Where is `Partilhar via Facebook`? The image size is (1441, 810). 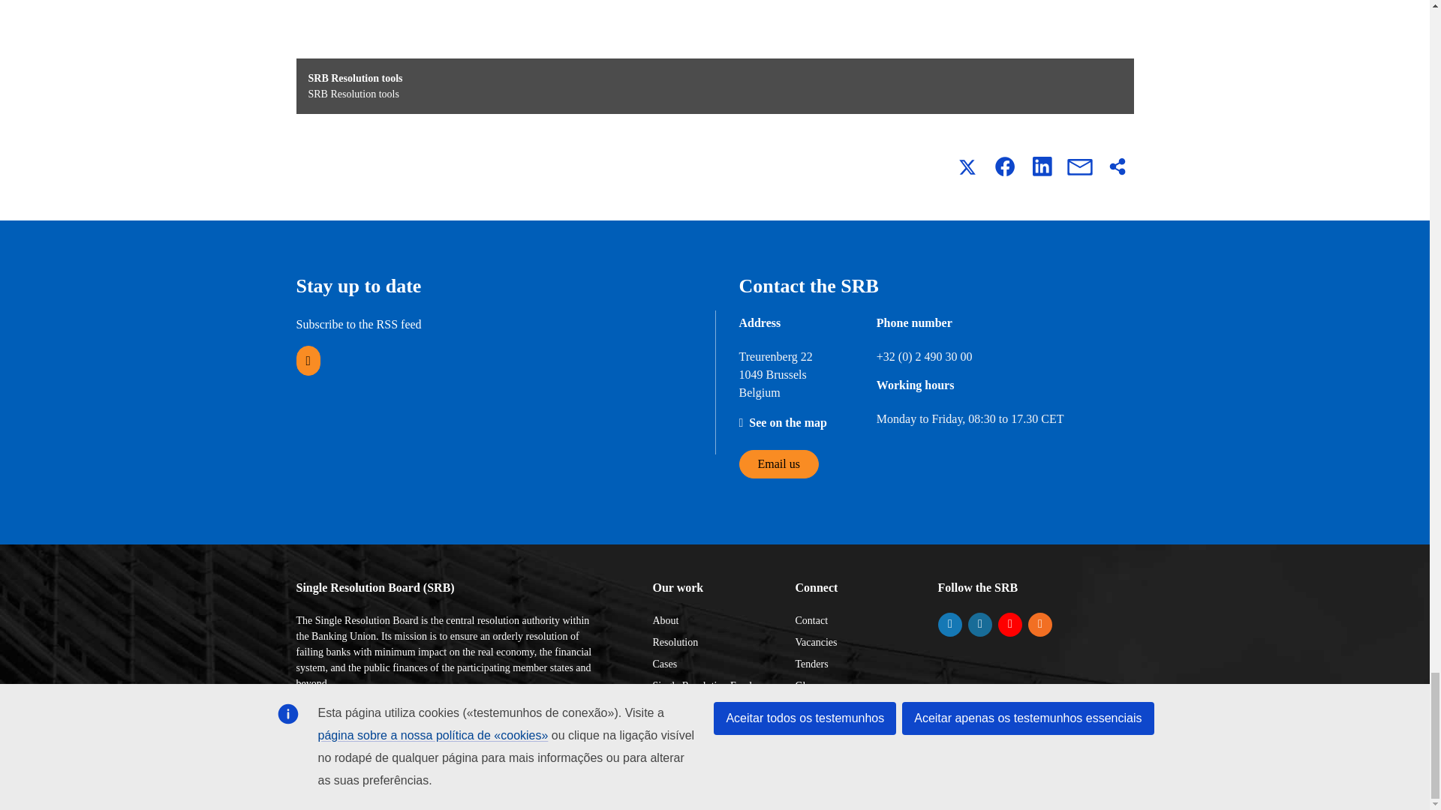 Partilhar via Facebook is located at coordinates (1003, 166).